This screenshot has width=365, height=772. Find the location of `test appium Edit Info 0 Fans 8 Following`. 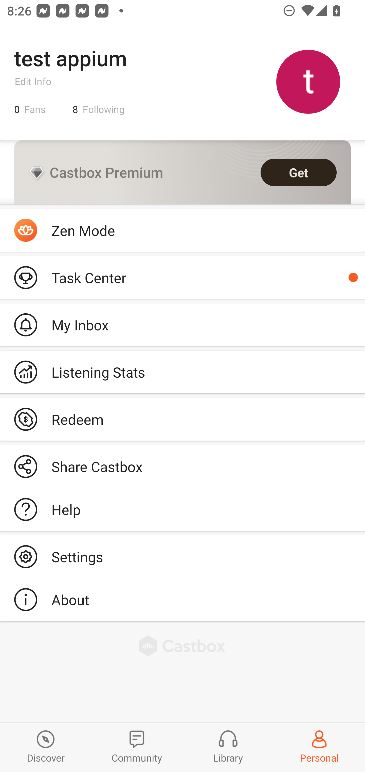

test appium Edit Info 0 Fans 8 Following is located at coordinates (182, 81).